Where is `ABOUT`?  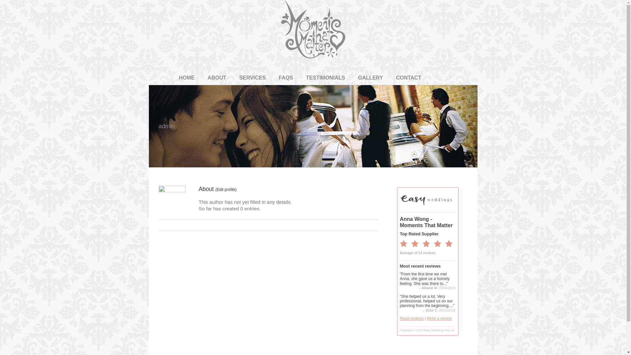 ABOUT is located at coordinates (217, 78).